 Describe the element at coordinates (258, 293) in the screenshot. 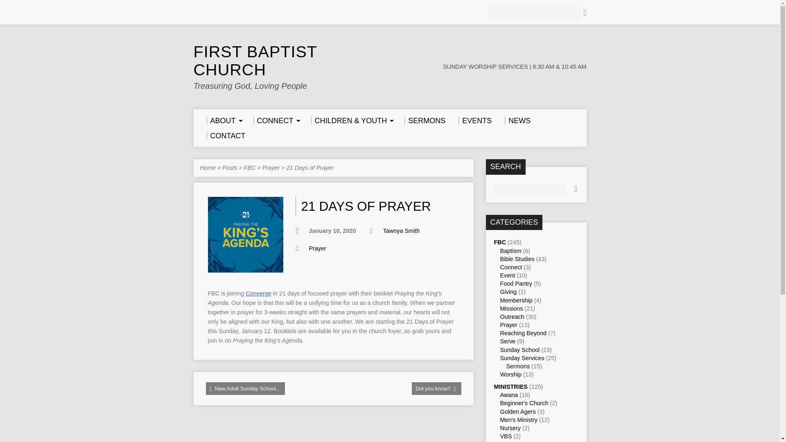

I see `Converge` at that location.